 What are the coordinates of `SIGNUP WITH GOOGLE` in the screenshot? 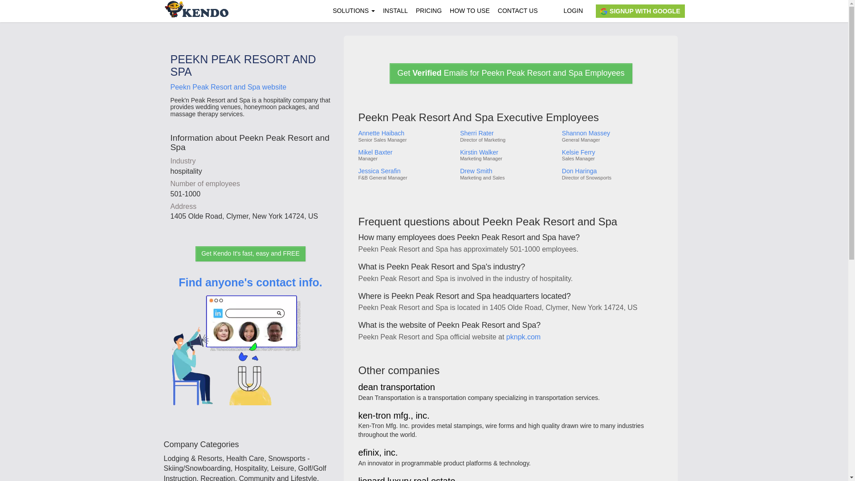 It's located at (640, 11).